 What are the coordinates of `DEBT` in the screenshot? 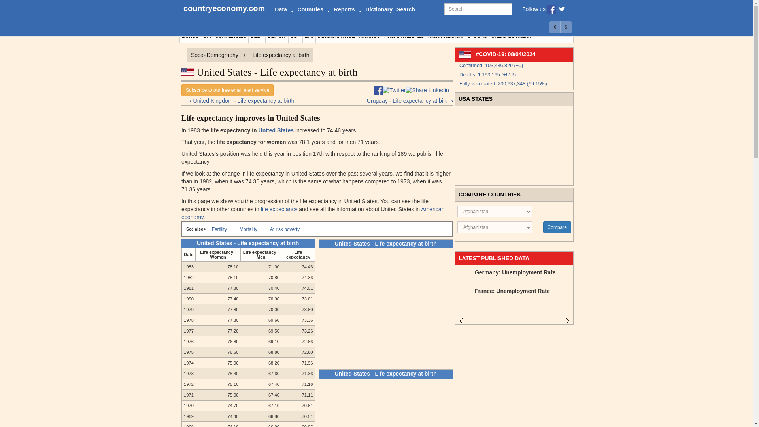 It's located at (257, 36).